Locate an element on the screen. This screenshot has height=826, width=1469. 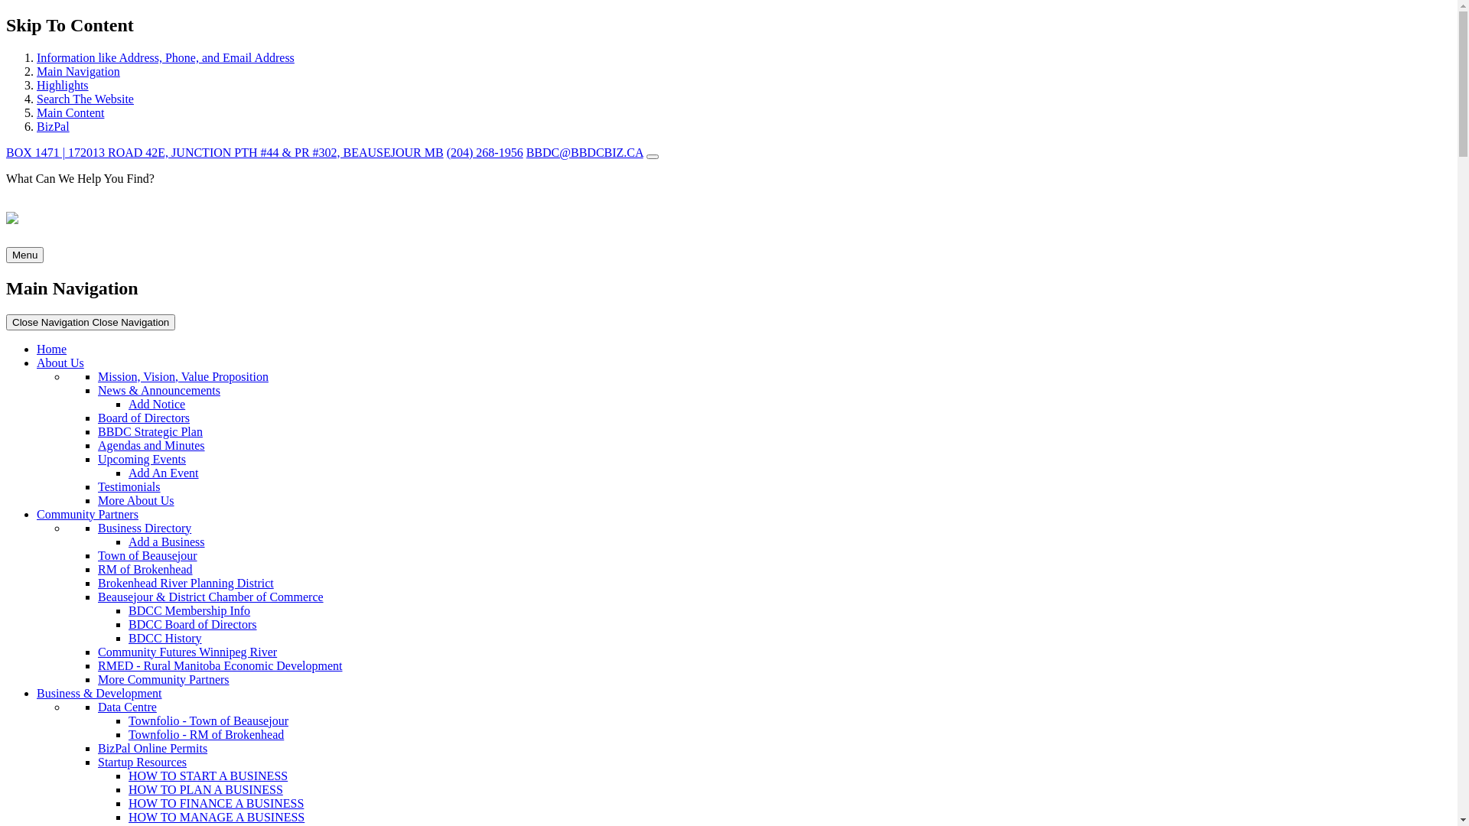
BBDC@BBDCBIZ.CA is located at coordinates (585, 153).